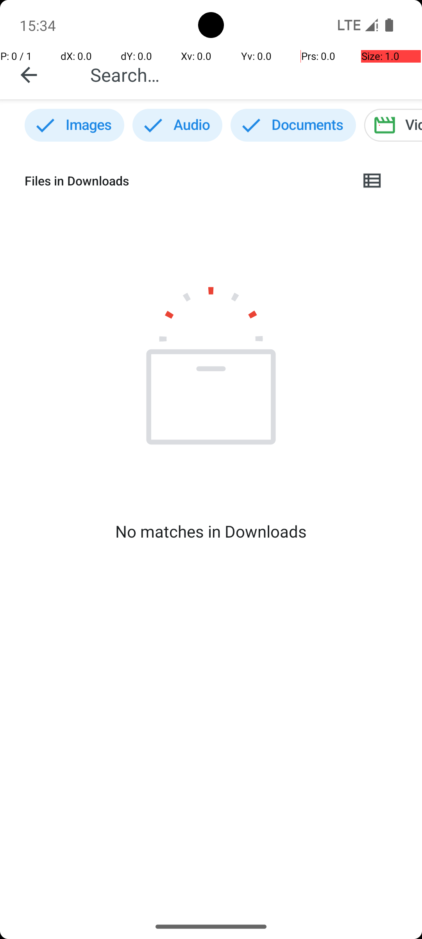  I want to click on No matches in Downloads, so click(211, 531).